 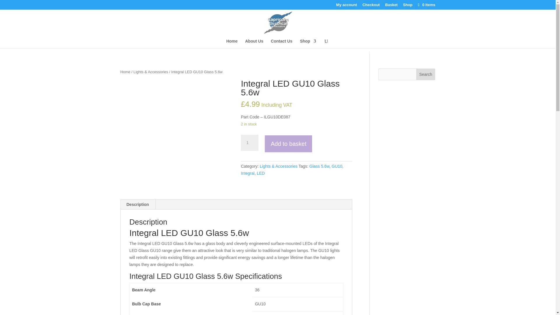 I want to click on GU10, so click(x=337, y=166).